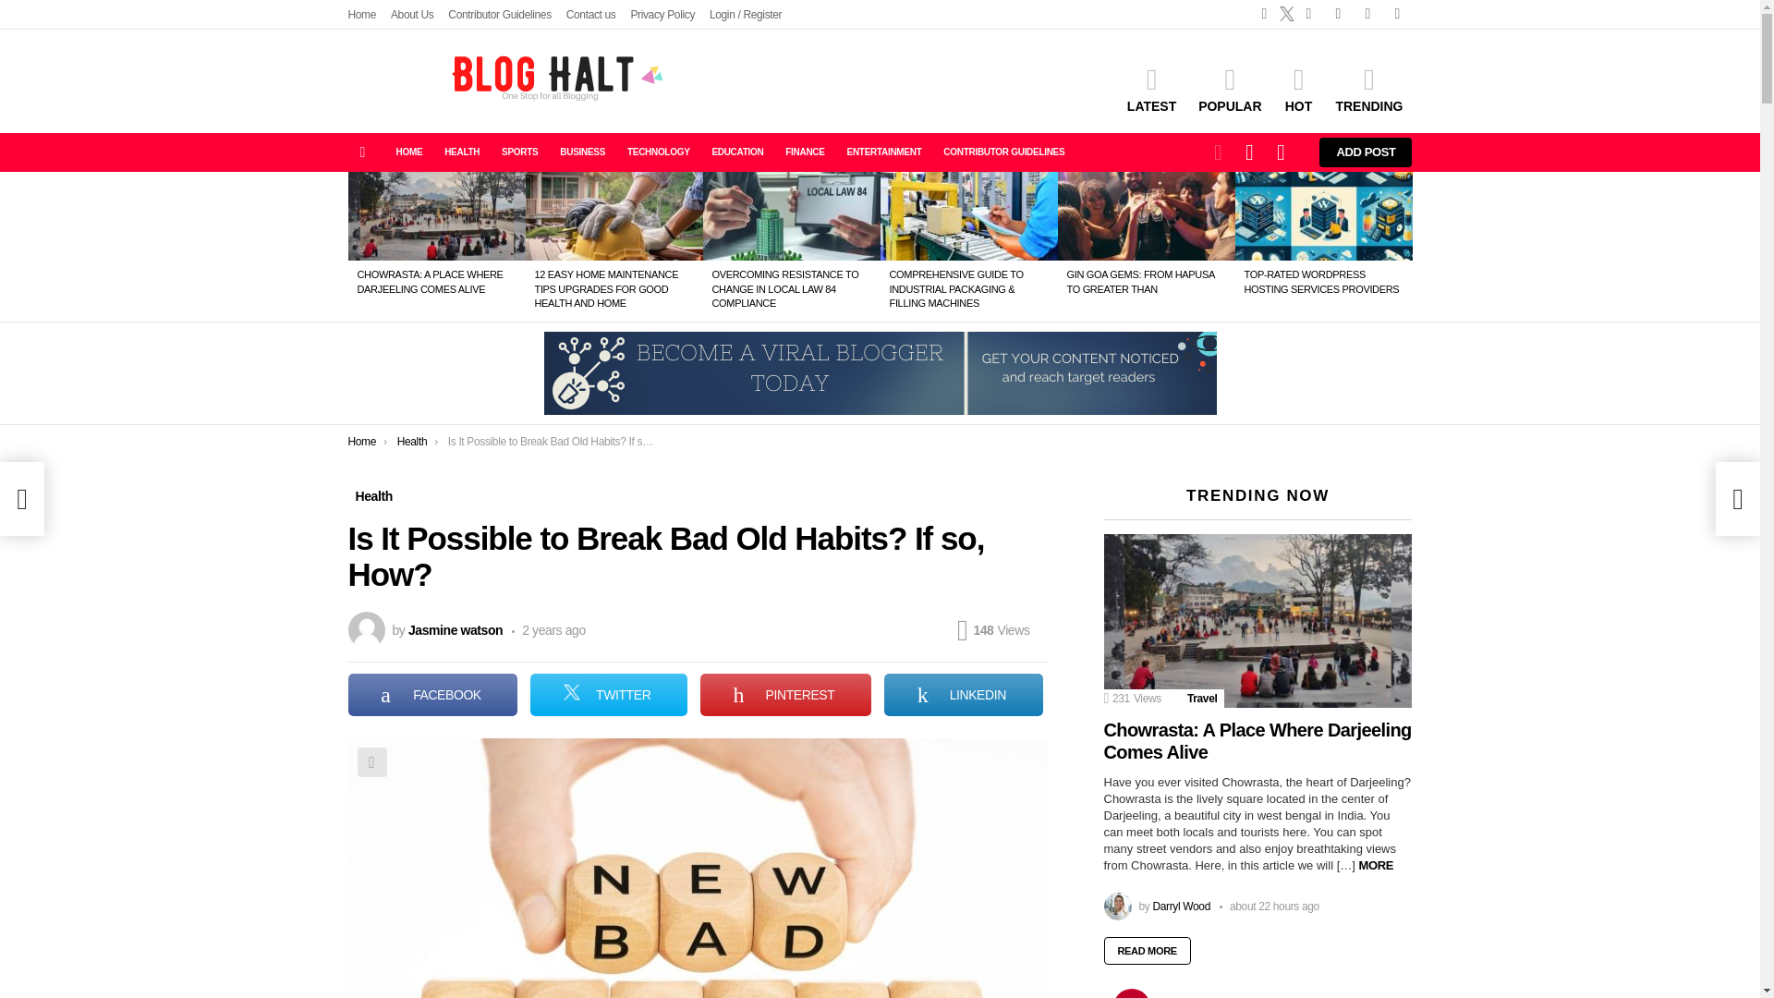 The height and width of the screenshot is (998, 1774). Describe the element at coordinates (1151, 90) in the screenshot. I see `LATEST` at that location.